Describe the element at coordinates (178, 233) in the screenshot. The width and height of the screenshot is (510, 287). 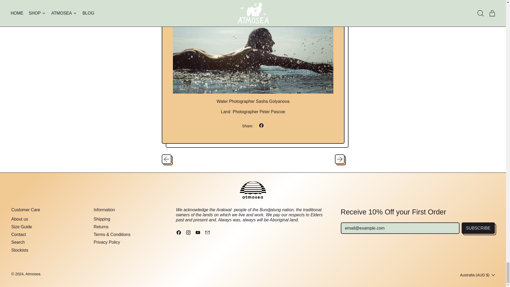
I see `Facebook` at that location.